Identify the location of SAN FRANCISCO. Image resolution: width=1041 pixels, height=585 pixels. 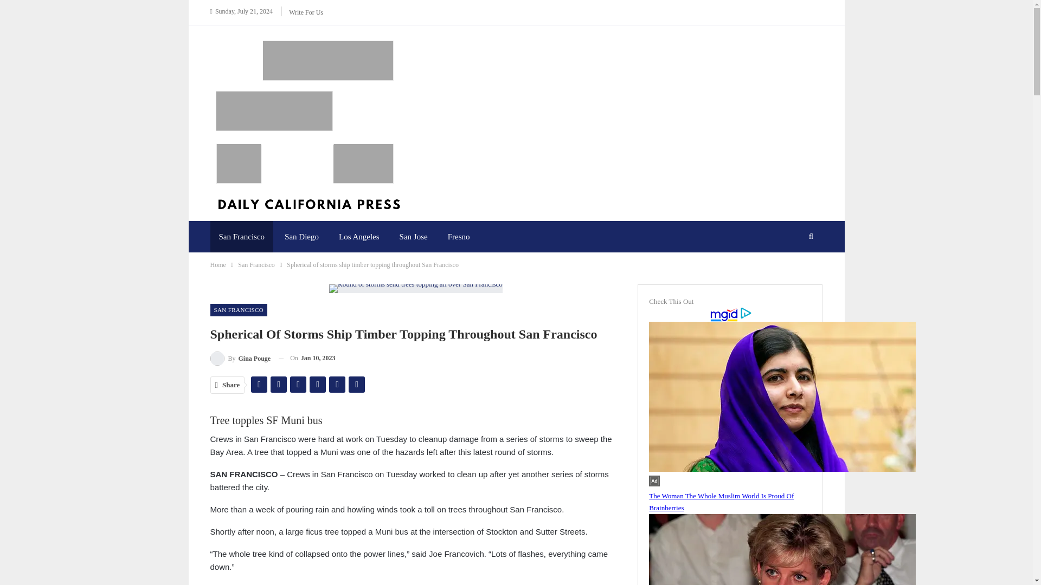
(239, 310).